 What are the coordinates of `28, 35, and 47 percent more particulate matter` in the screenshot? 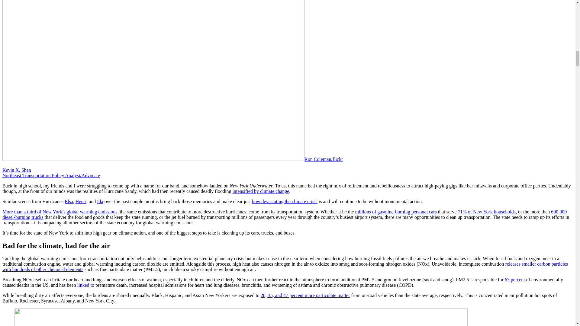 It's located at (305, 295).